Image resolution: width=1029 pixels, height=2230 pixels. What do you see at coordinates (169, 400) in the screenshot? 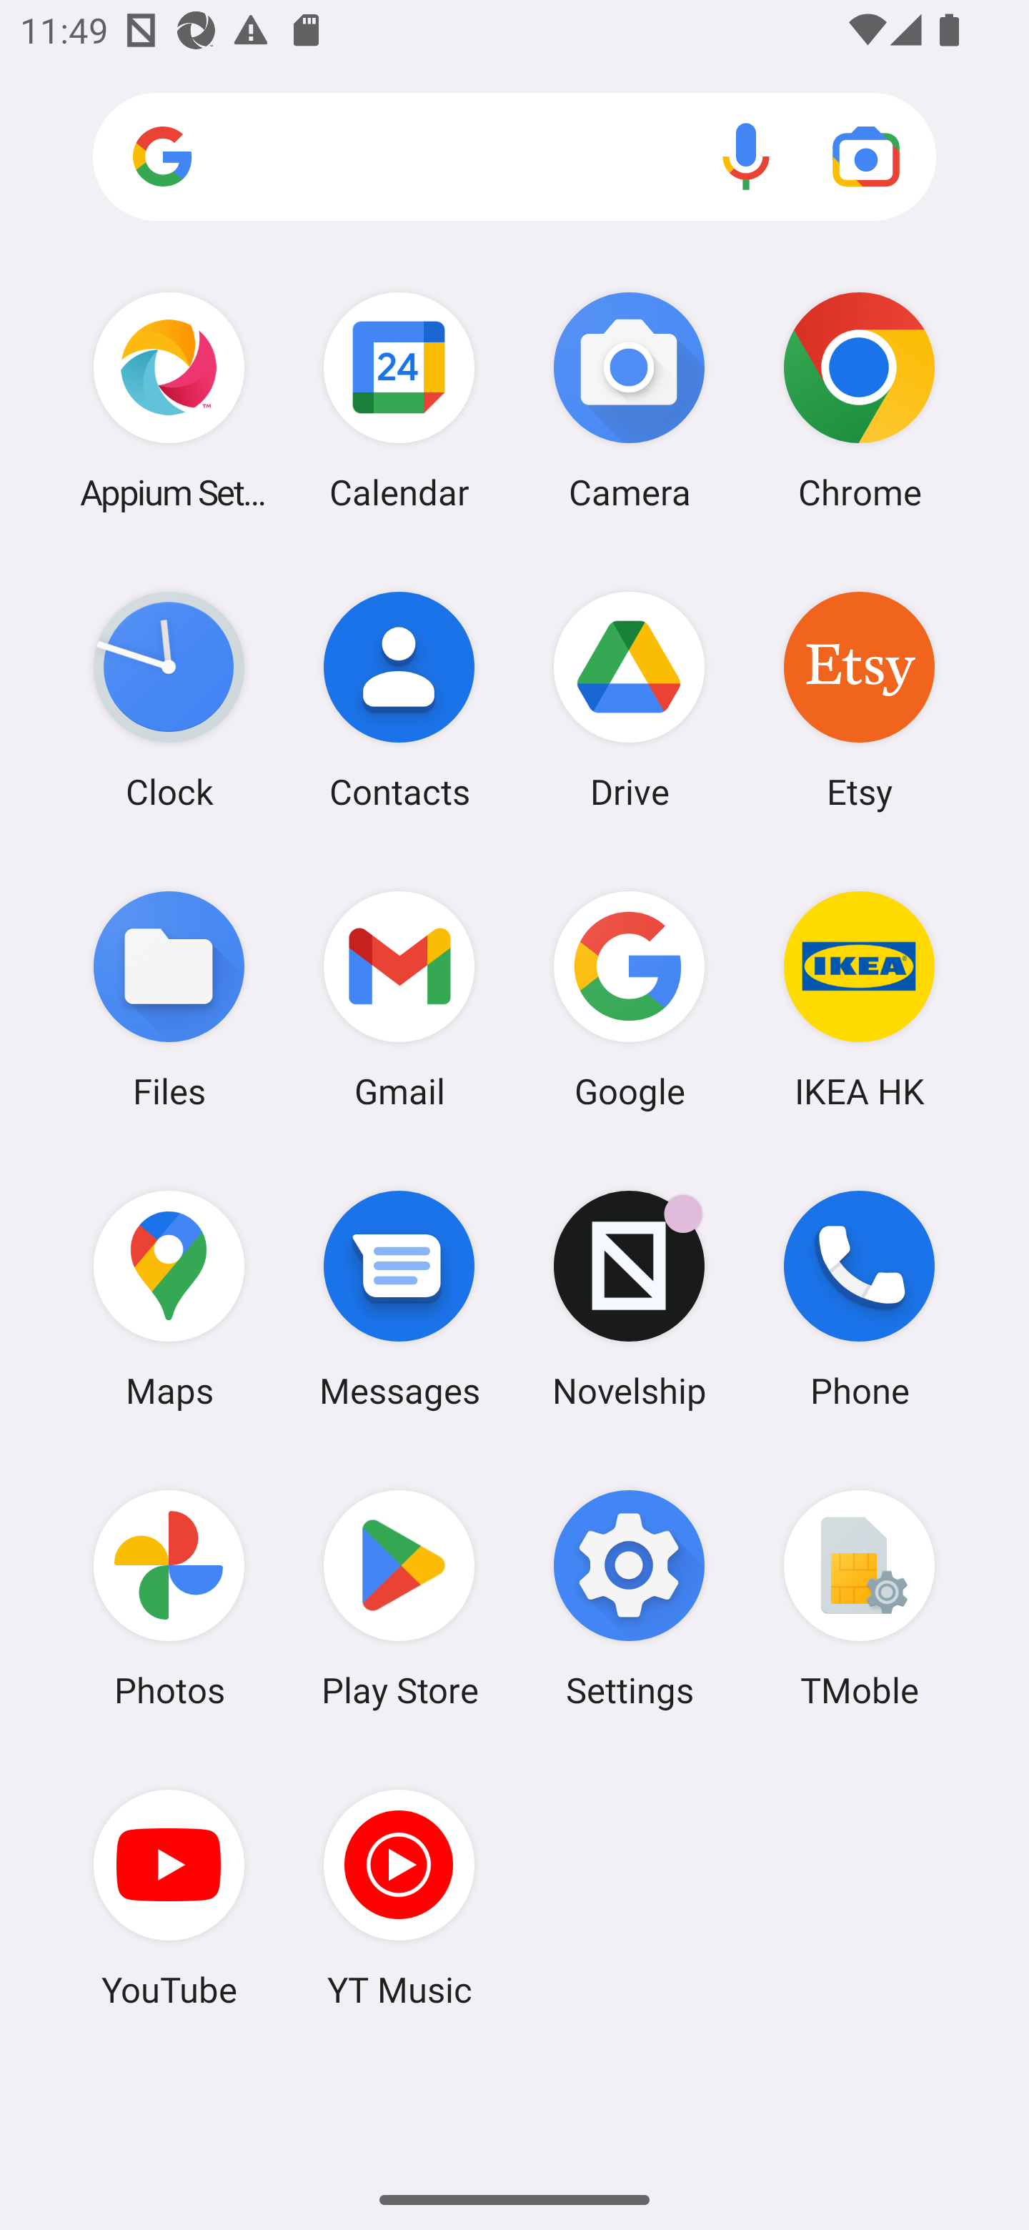
I see `Appium Settings` at bounding box center [169, 400].